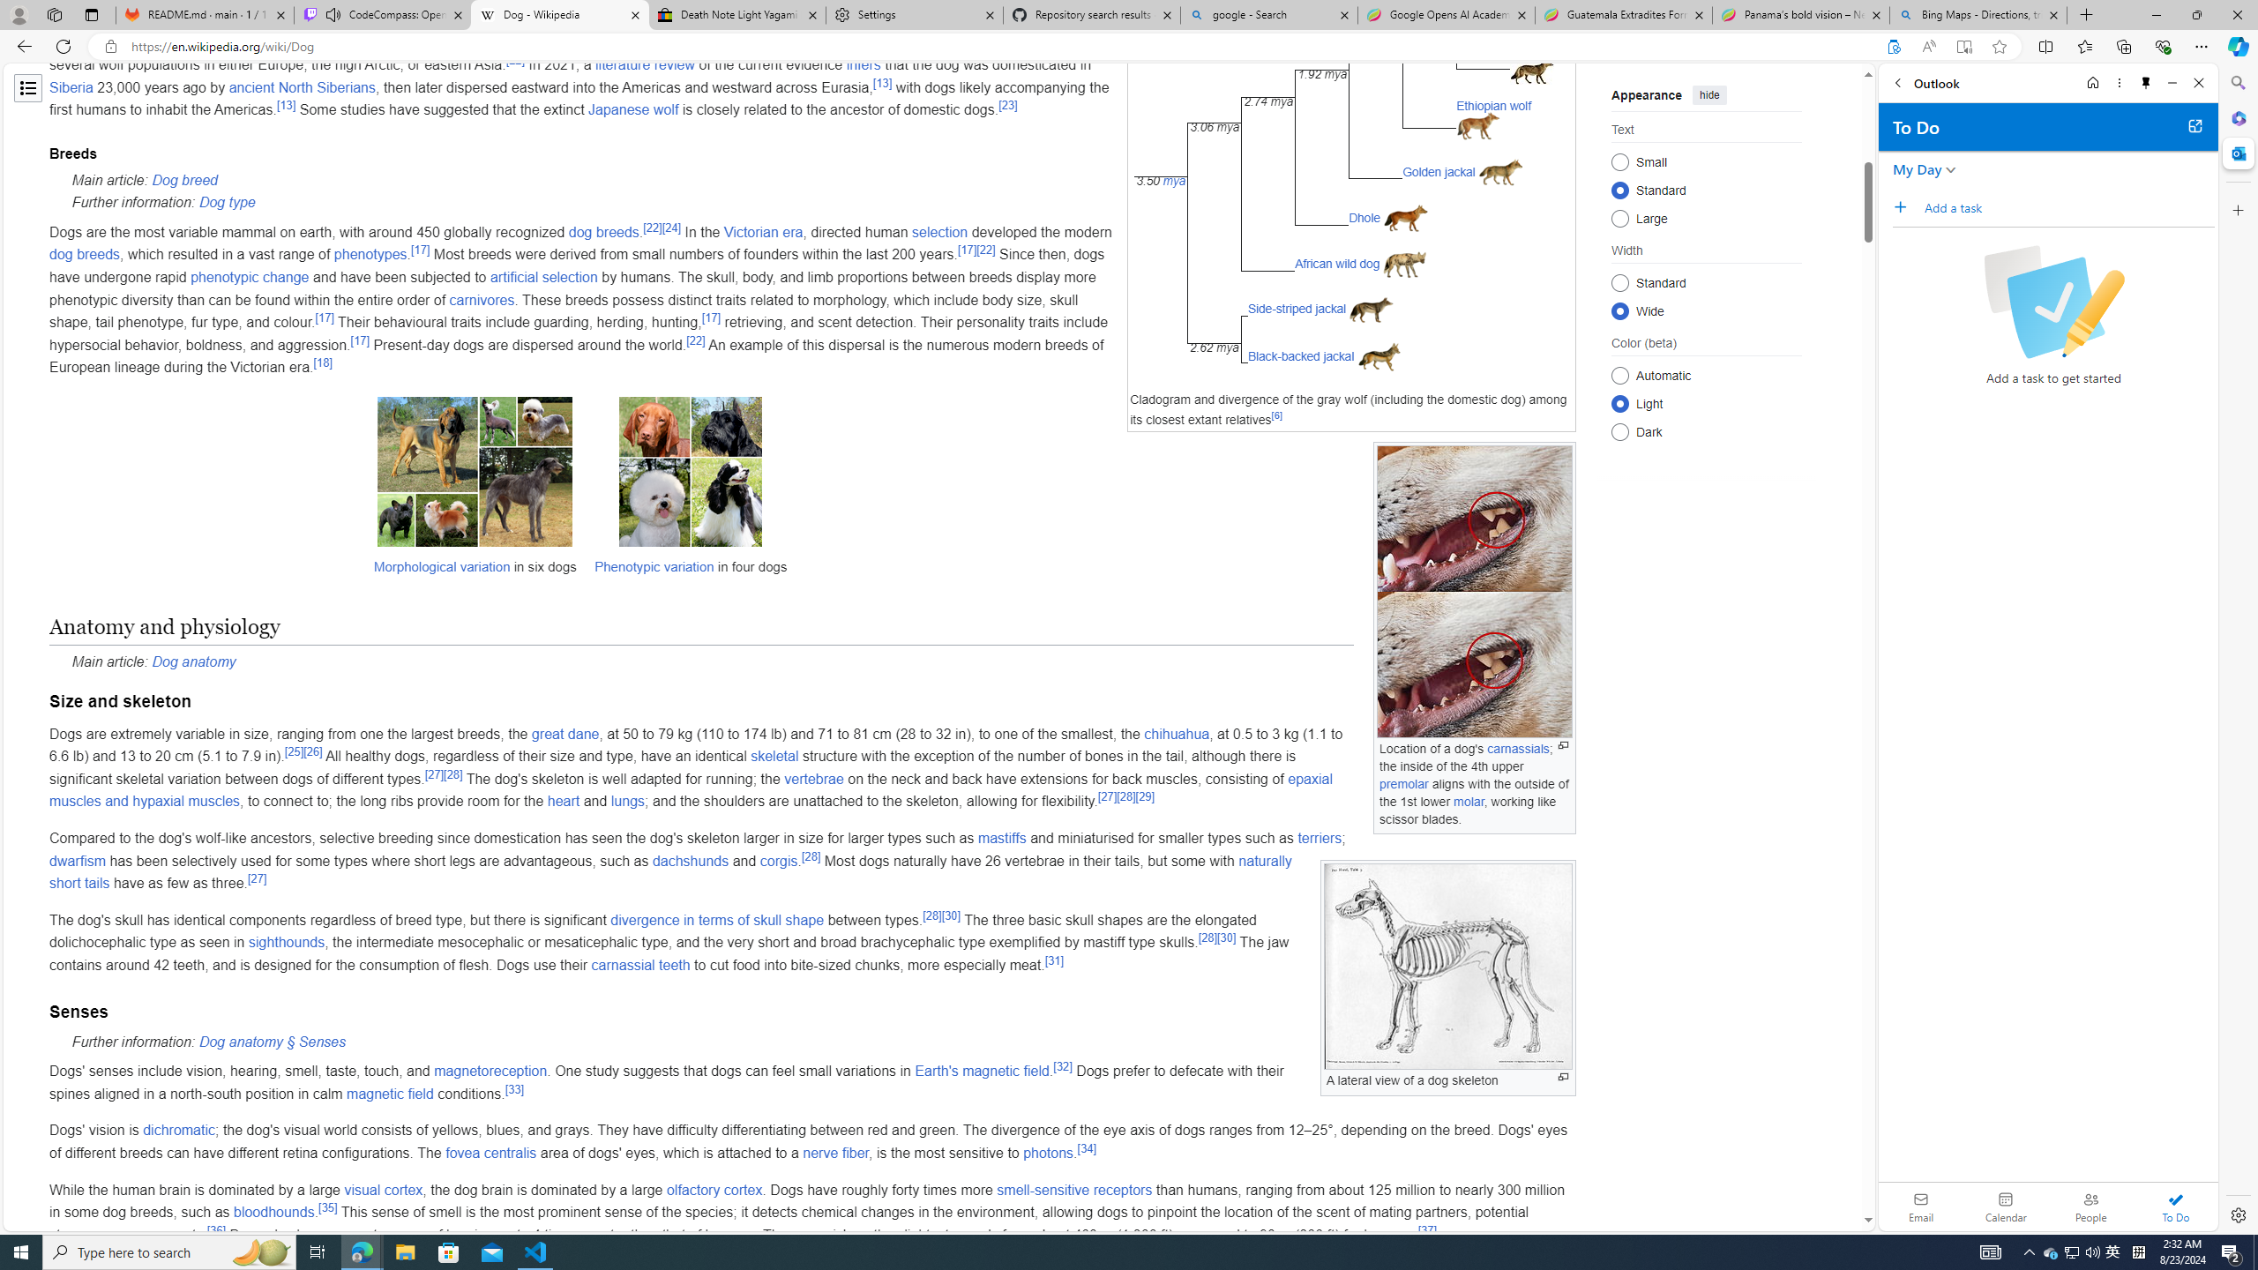 This screenshot has width=2258, height=1270. Describe the element at coordinates (640, 965) in the screenshot. I see `carnassial teeth` at that location.